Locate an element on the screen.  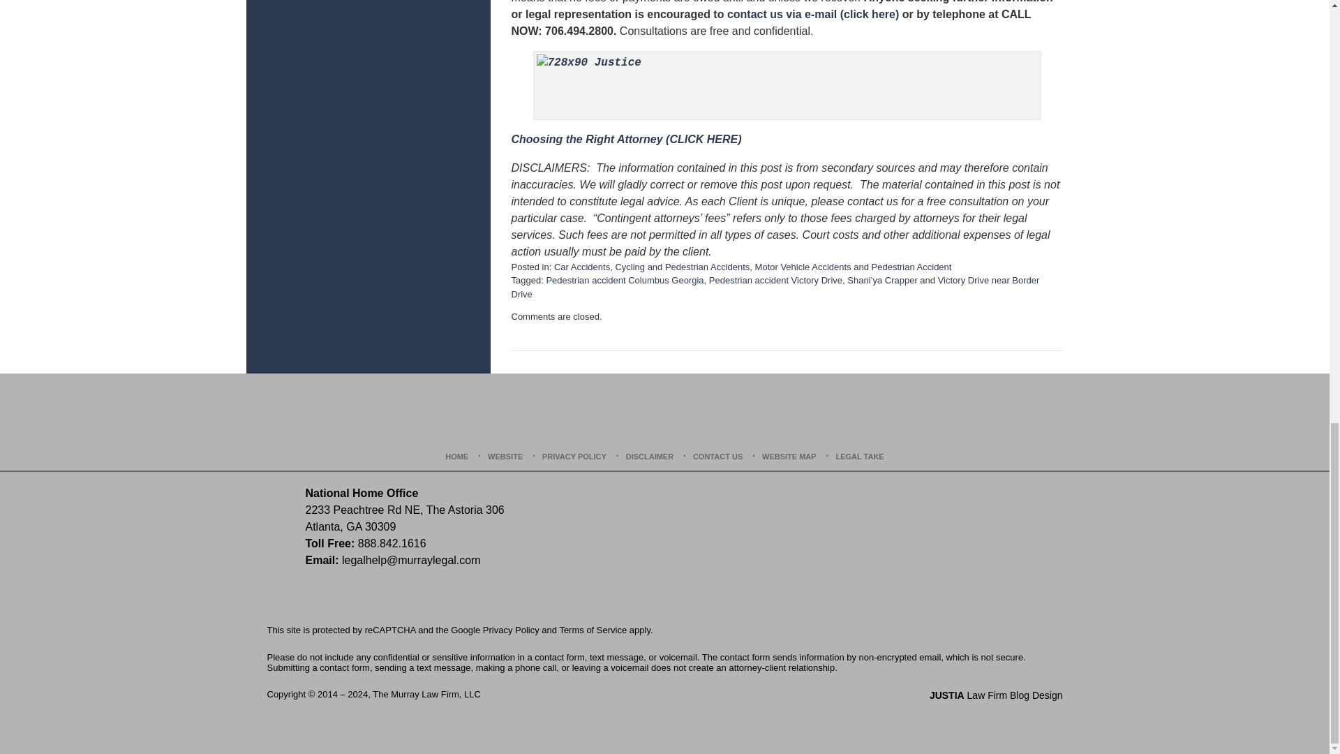
Motor Vehicle Accidents is located at coordinates (803, 267).